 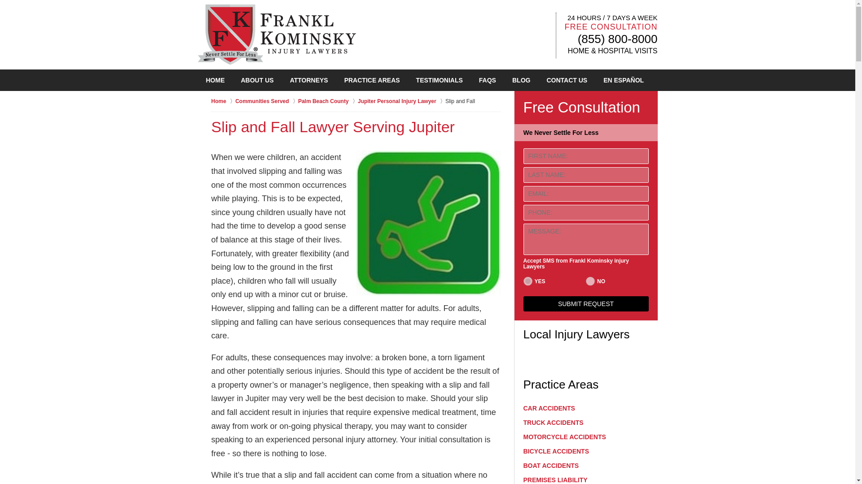 What do you see at coordinates (401, 101) in the screenshot?
I see `Jupiter Personal Injury Lawyer` at bounding box center [401, 101].